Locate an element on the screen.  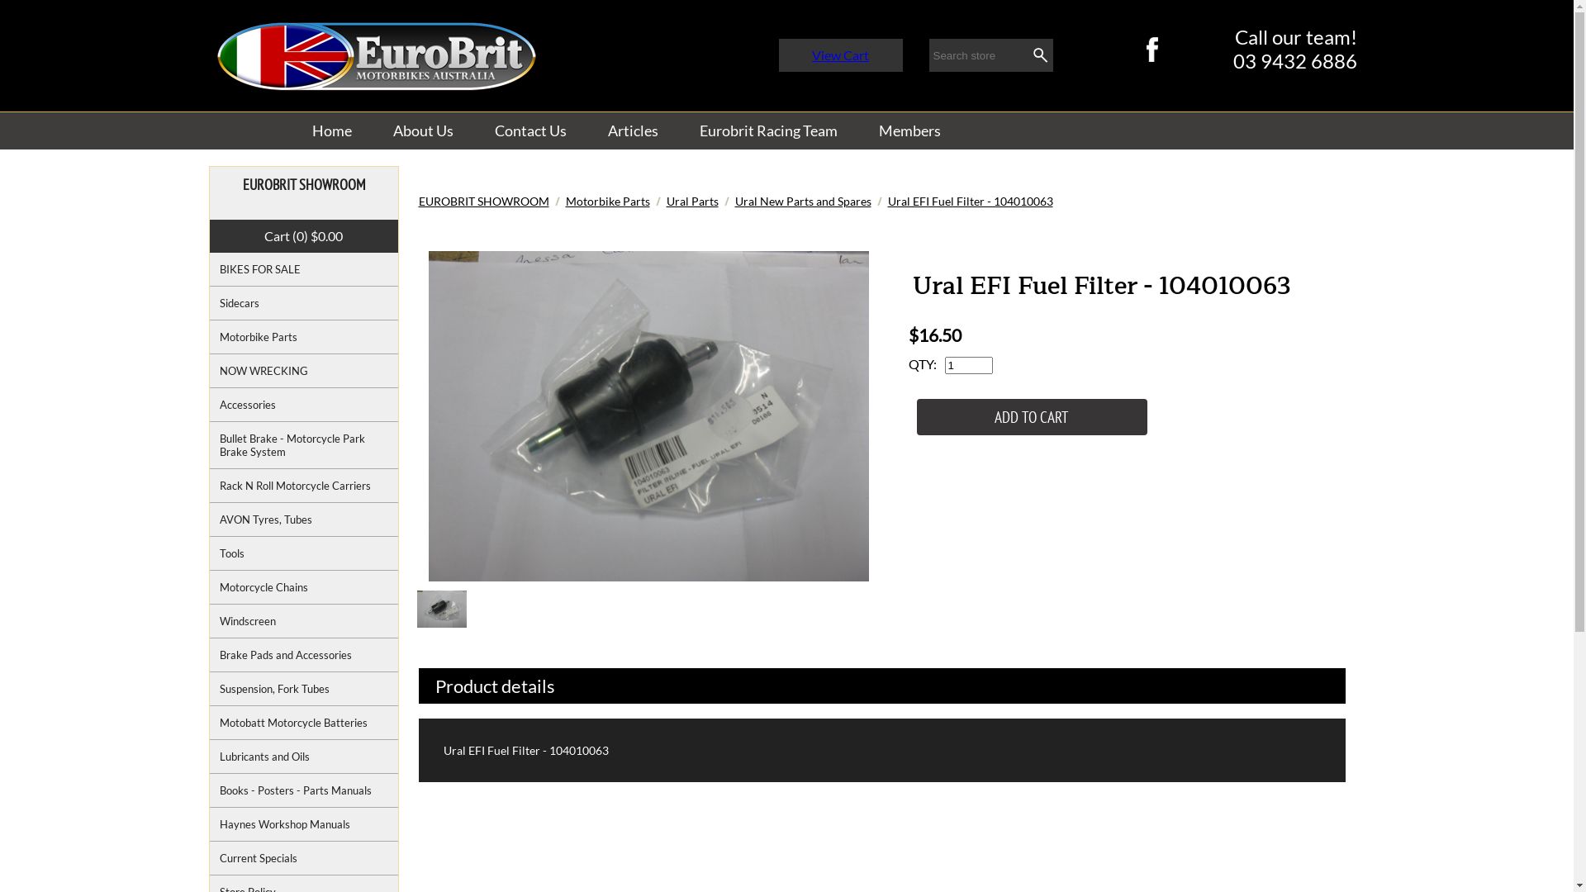
Brake Pads and Accessories is located at coordinates (304, 656).